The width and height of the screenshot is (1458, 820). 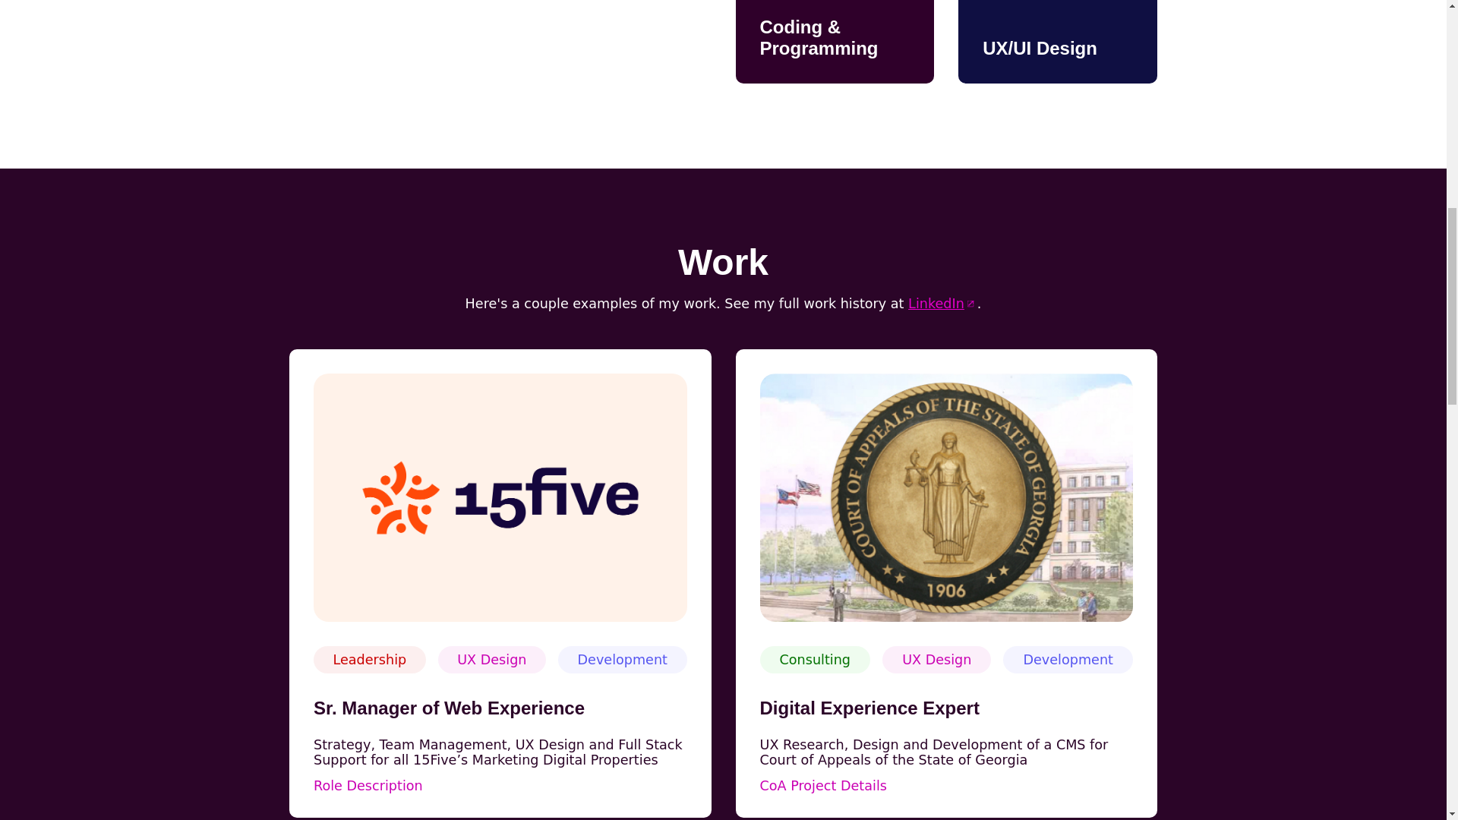 What do you see at coordinates (942, 304) in the screenshot?
I see `LinkedIn` at bounding box center [942, 304].